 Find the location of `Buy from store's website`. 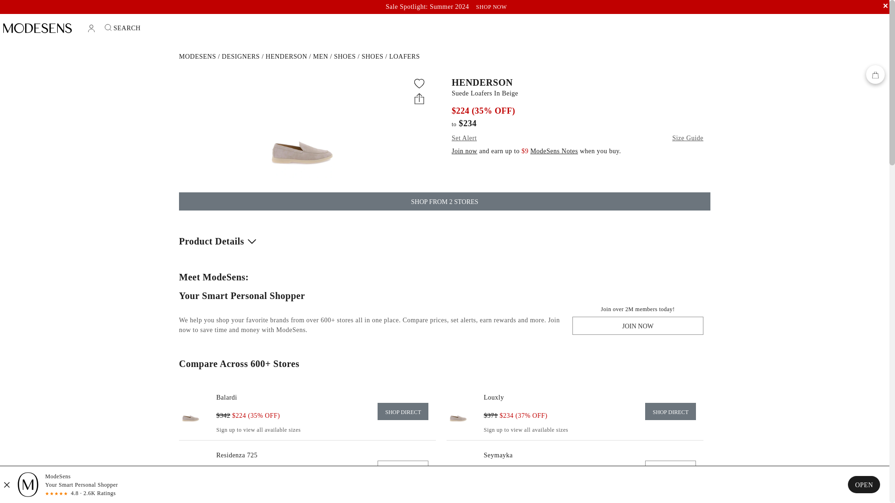

Buy from store's website is located at coordinates (494, 397).